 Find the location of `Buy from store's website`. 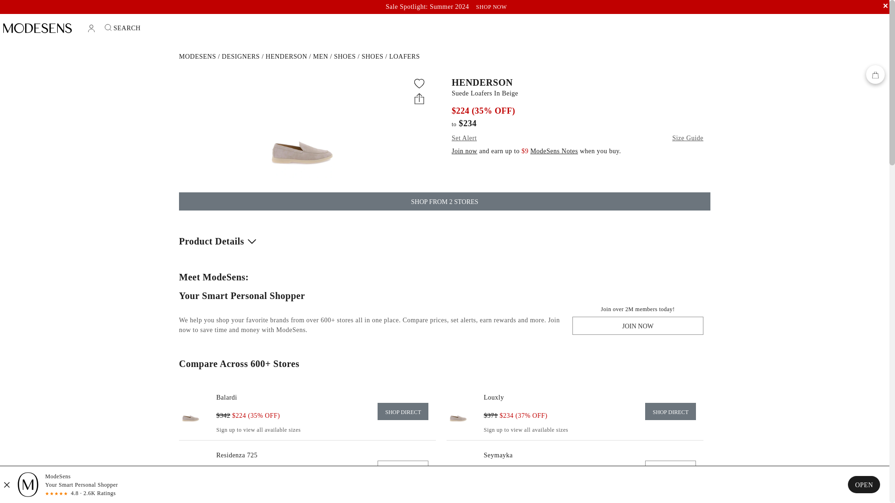

Buy from store's website is located at coordinates (494, 397).